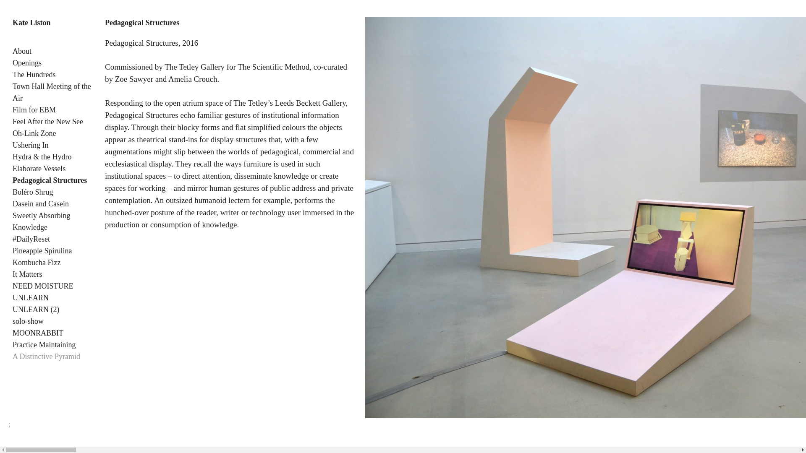 The image size is (806, 453). I want to click on UNLEARN, so click(30, 298).